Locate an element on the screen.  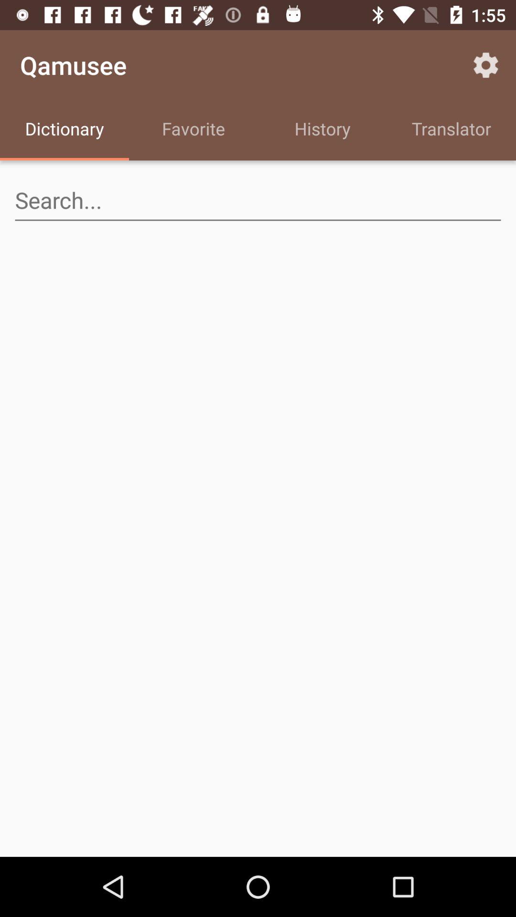
turn off the icon to the left of the history item is located at coordinates (193, 130).